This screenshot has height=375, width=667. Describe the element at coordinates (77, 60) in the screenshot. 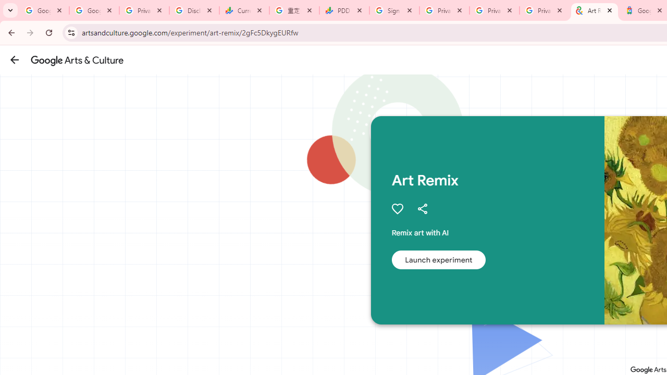

I see `Google Arts & Culture` at that location.